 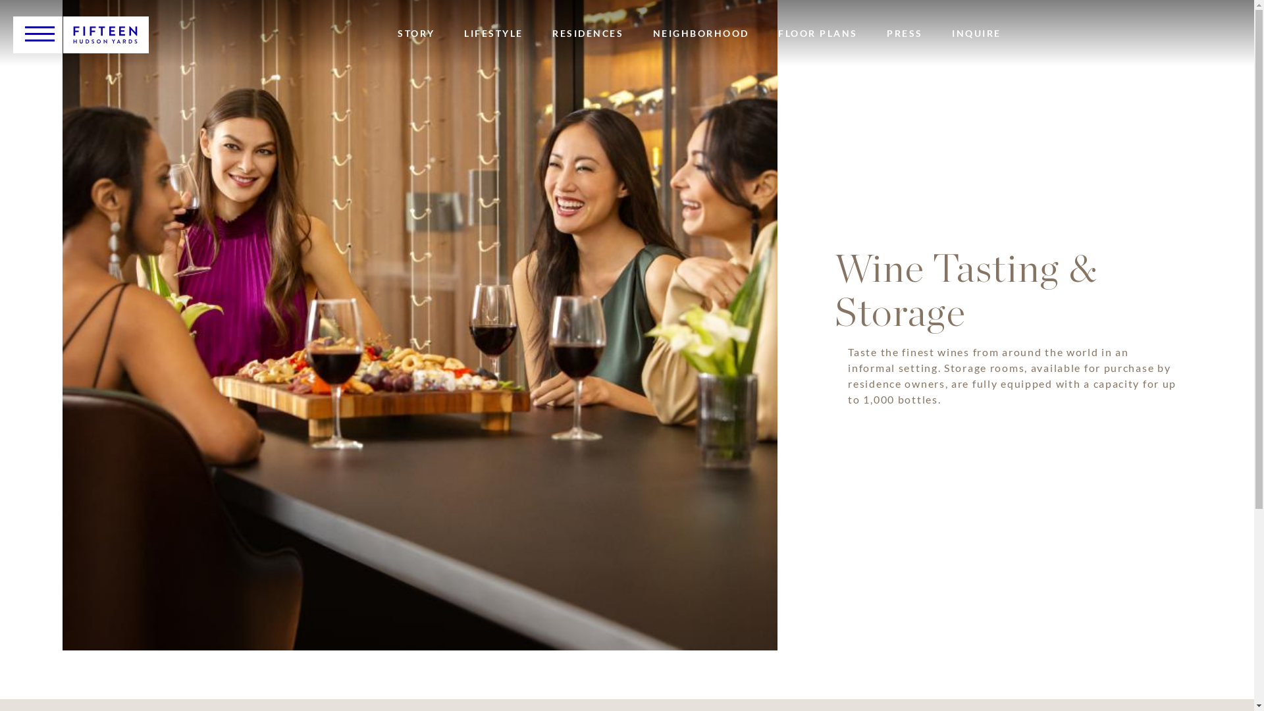 What do you see at coordinates (105, 36) in the screenshot?
I see `Logo` at bounding box center [105, 36].